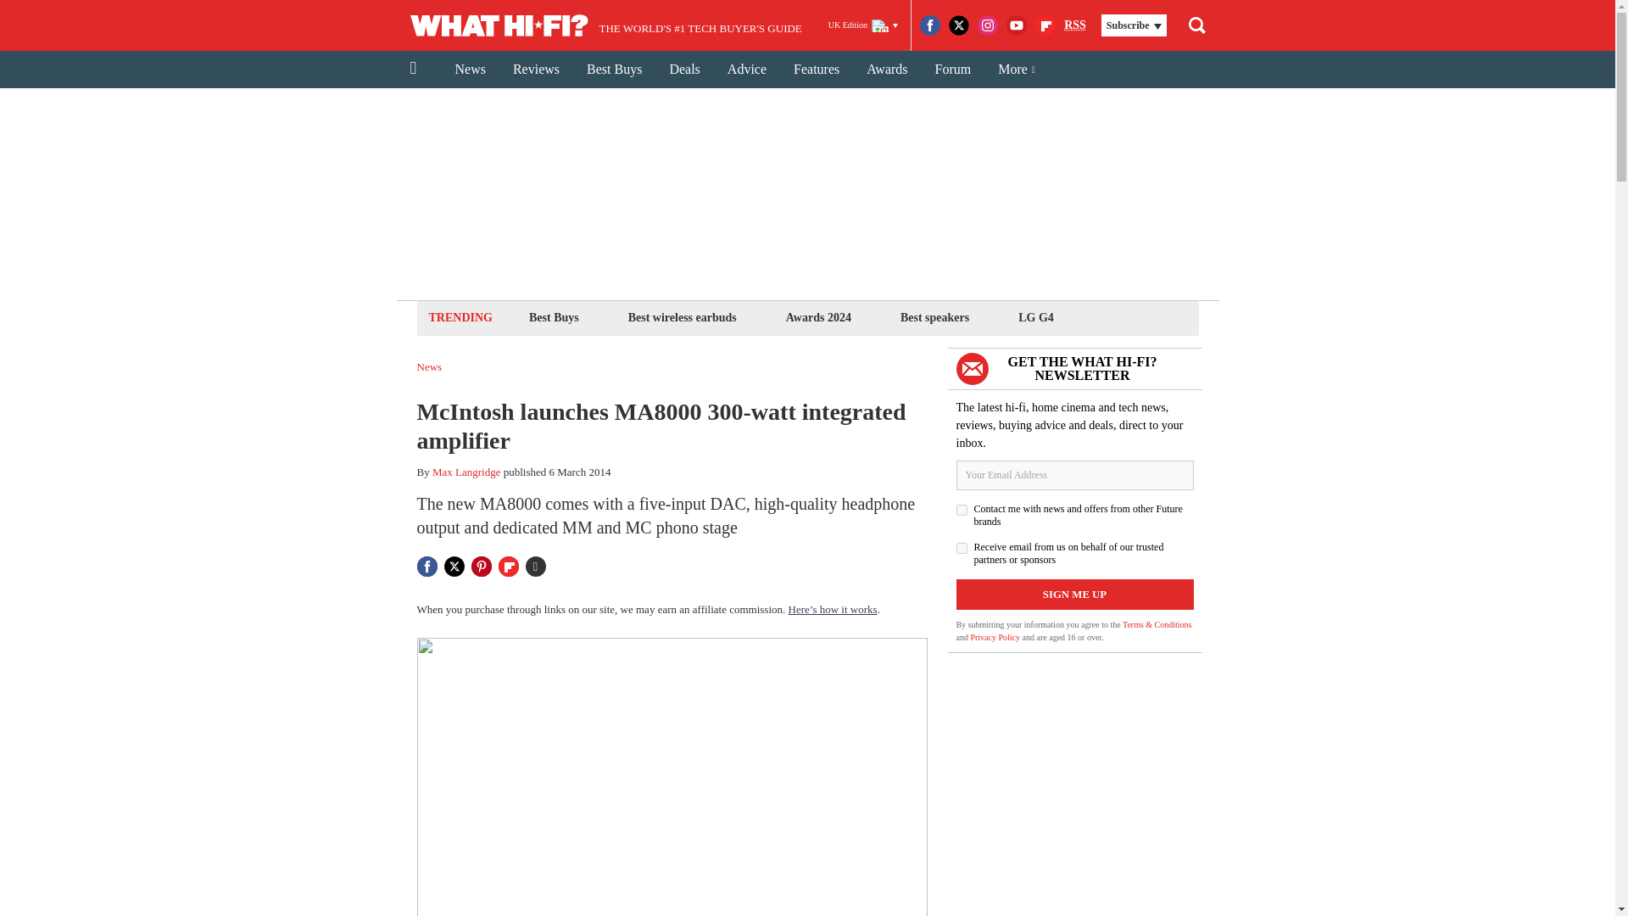 The height and width of the screenshot is (916, 1628). What do you see at coordinates (1075, 25) in the screenshot?
I see `RSS` at bounding box center [1075, 25].